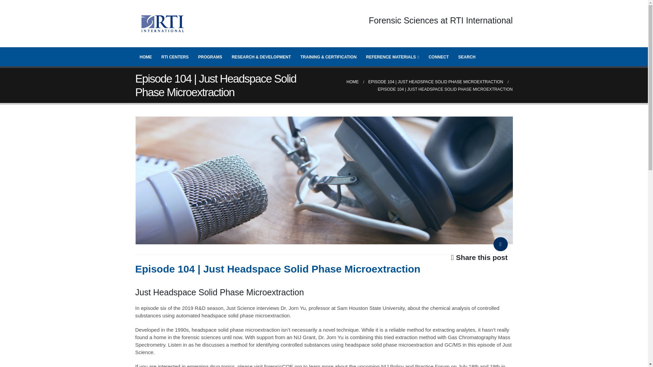 The image size is (653, 367). I want to click on Facebook, so click(500, 246).